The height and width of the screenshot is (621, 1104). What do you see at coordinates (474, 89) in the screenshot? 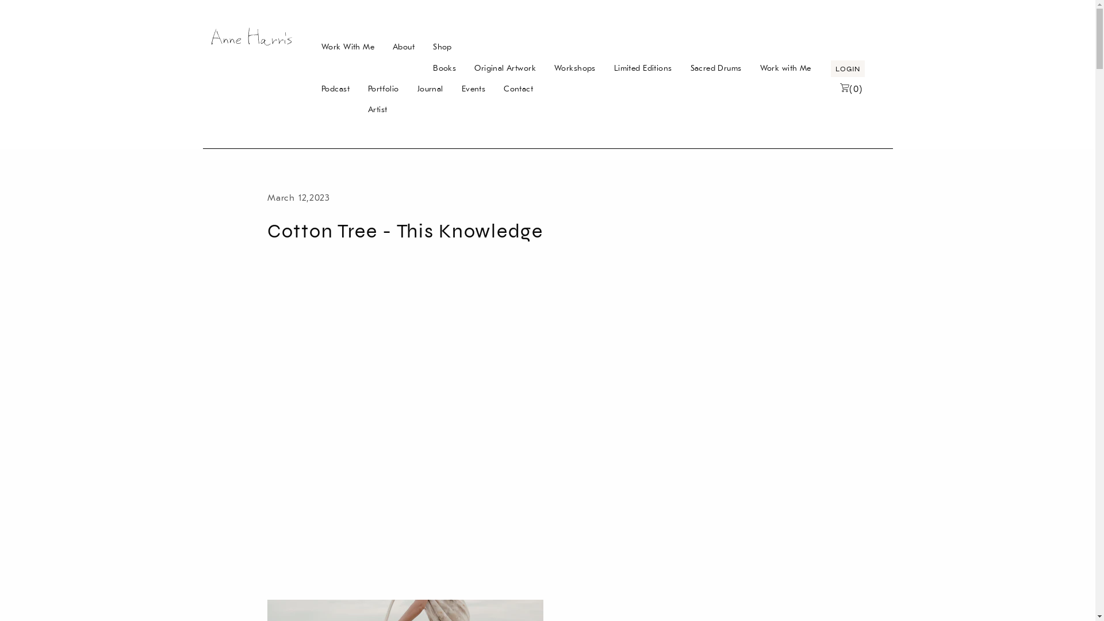
I see `Events` at bounding box center [474, 89].